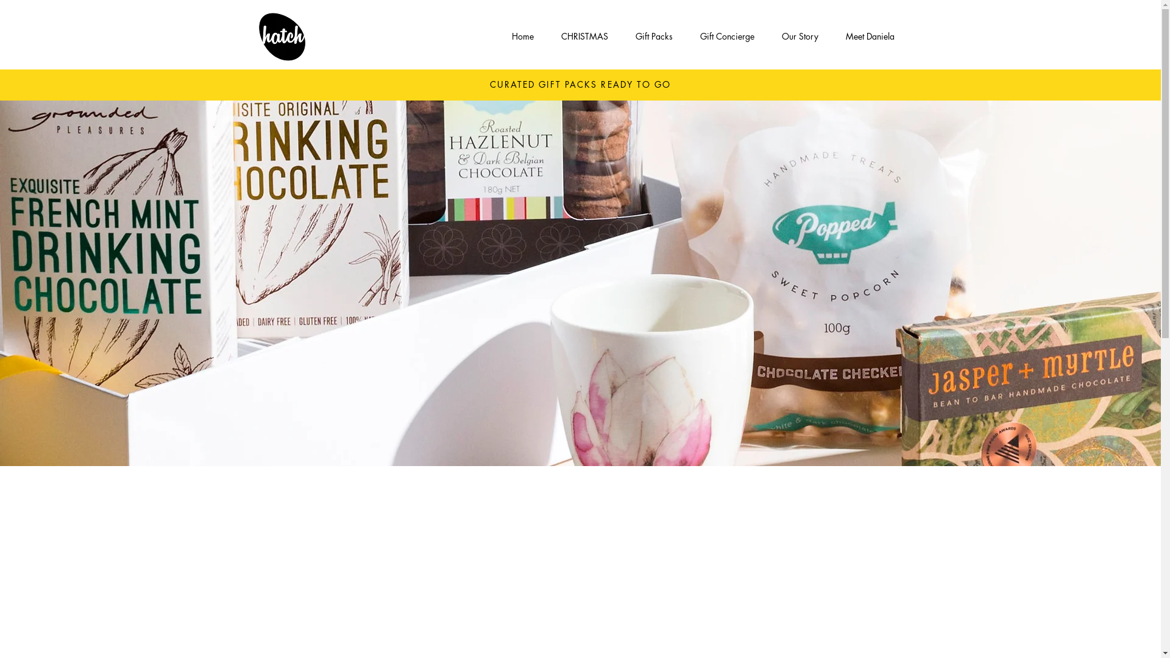  What do you see at coordinates (799, 37) in the screenshot?
I see `Our Story` at bounding box center [799, 37].